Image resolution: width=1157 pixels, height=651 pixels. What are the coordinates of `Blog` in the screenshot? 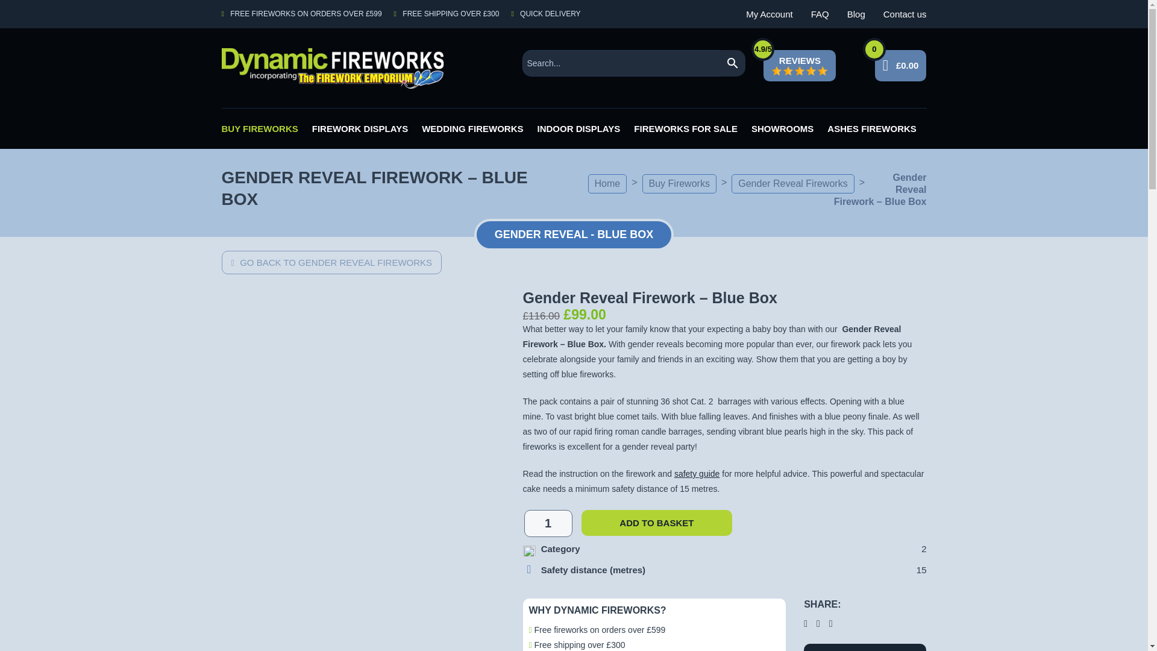 It's located at (856, 14).